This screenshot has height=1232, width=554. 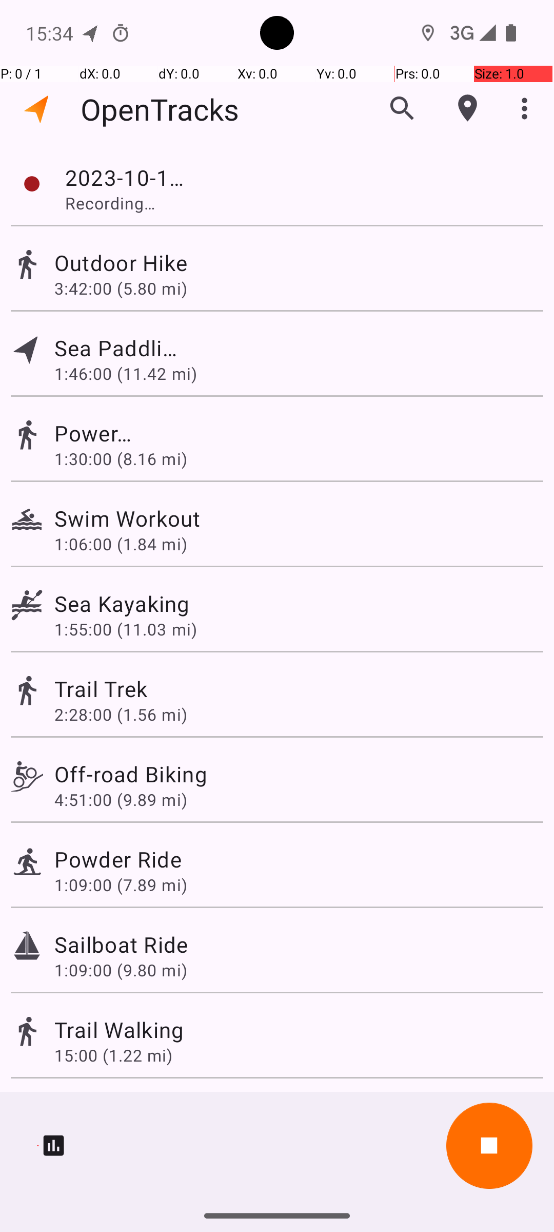 I want to click on City Stroll, so click(x=104, y=1107).